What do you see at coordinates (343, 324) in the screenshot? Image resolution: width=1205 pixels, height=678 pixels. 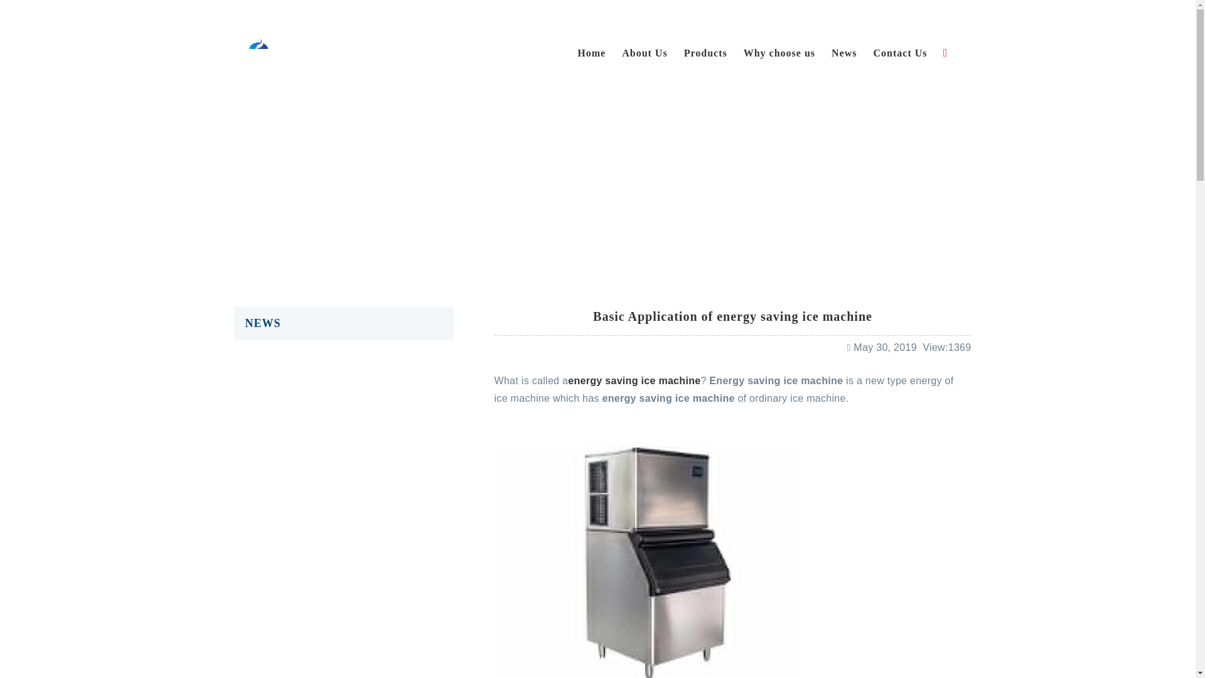 I see `NEWS` at bounding box center [343, 324].